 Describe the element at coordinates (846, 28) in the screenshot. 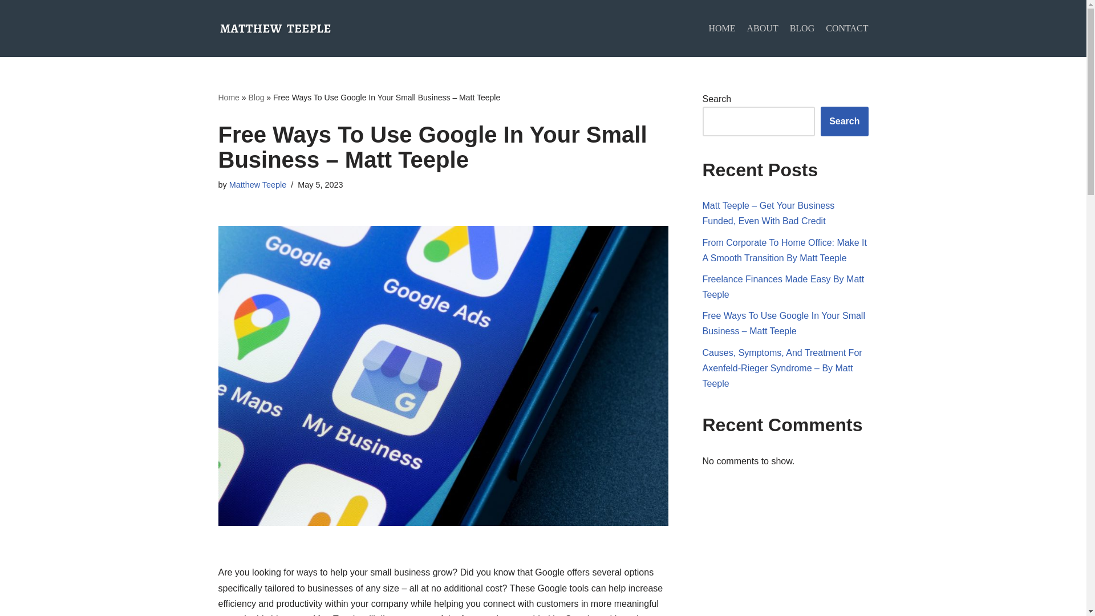

I see `CONTACT` at that location.